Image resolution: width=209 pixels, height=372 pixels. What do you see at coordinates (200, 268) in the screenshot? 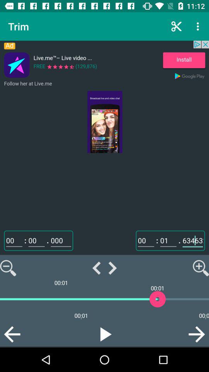
I see `select the magnifying icon on the web page` at bounding box center [200, 268].